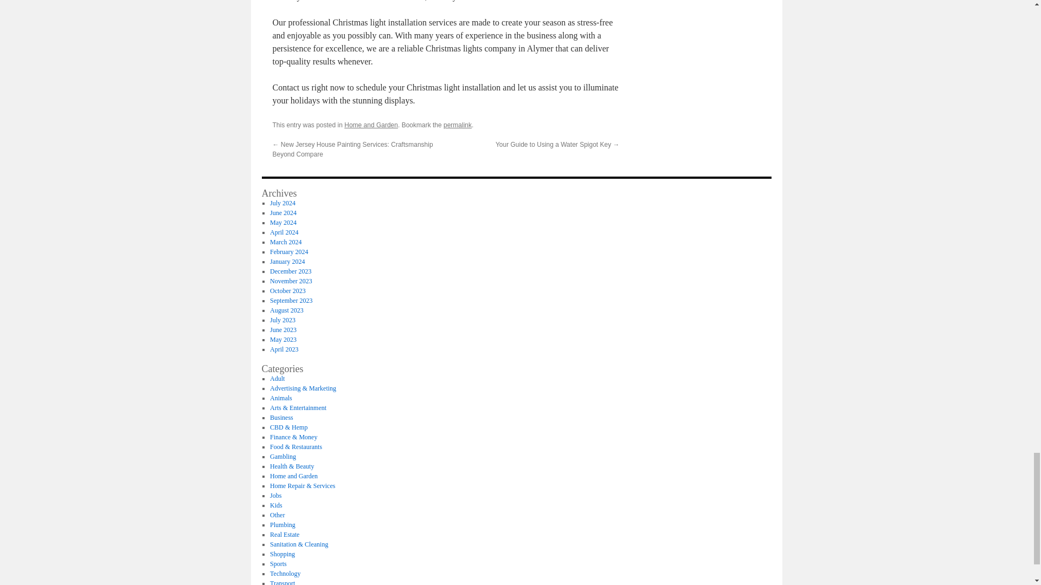 The height and width of the screenshot is (585, 1041). Describe the element at coordinates (285, 242) in the screenshot. I see `March 2024` at that location.